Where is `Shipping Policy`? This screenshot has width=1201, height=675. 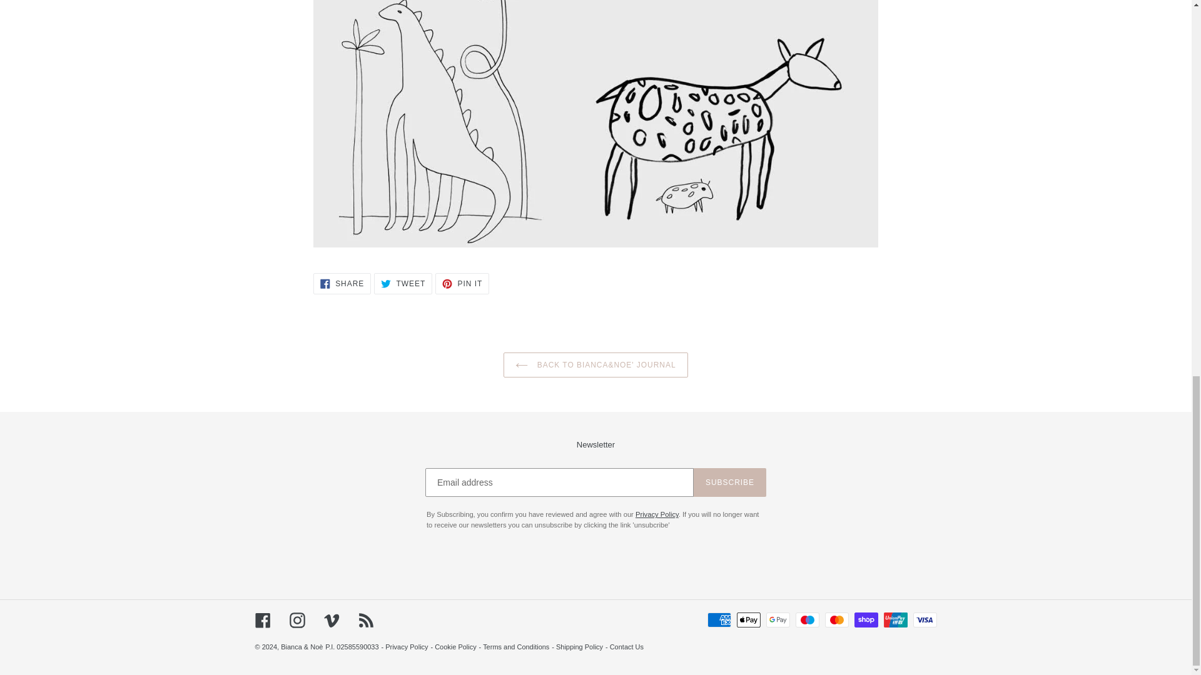
Shipping Policy is located at coordinates (579, 647).